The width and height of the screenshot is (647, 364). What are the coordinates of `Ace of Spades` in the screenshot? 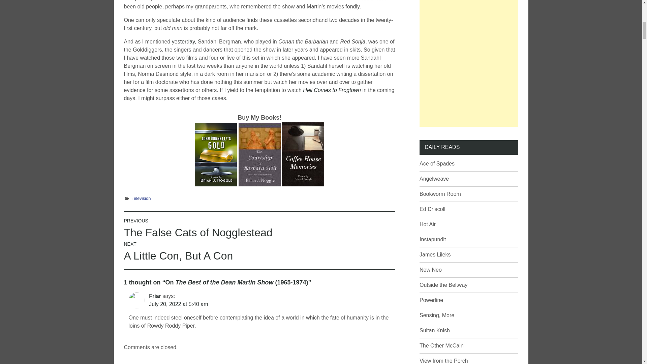 It's located at (437, 163).